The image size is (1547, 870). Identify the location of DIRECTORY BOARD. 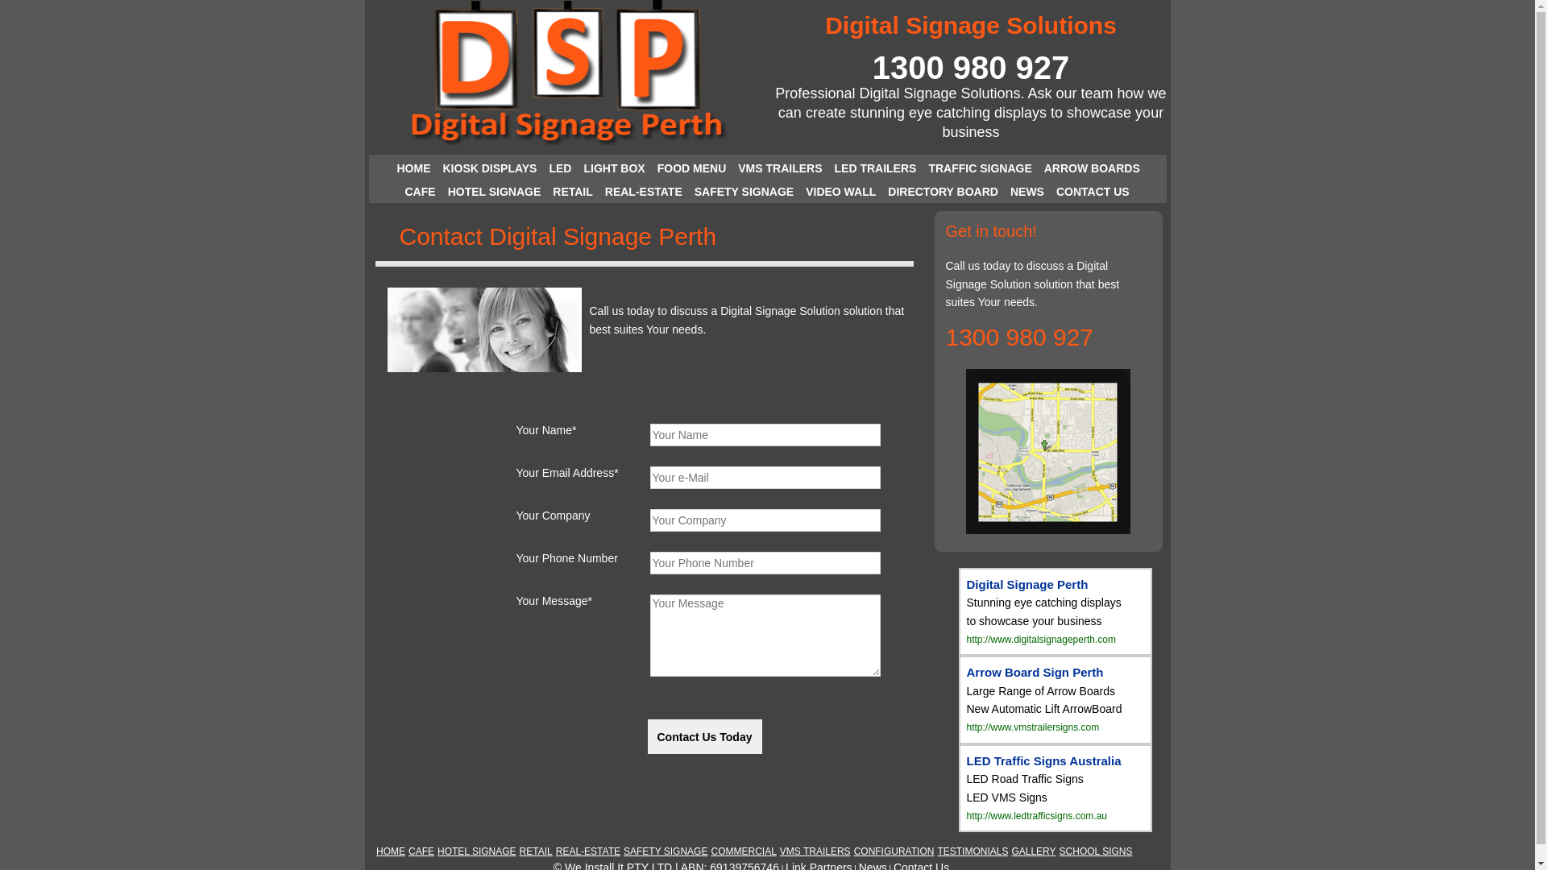
(945, 193).